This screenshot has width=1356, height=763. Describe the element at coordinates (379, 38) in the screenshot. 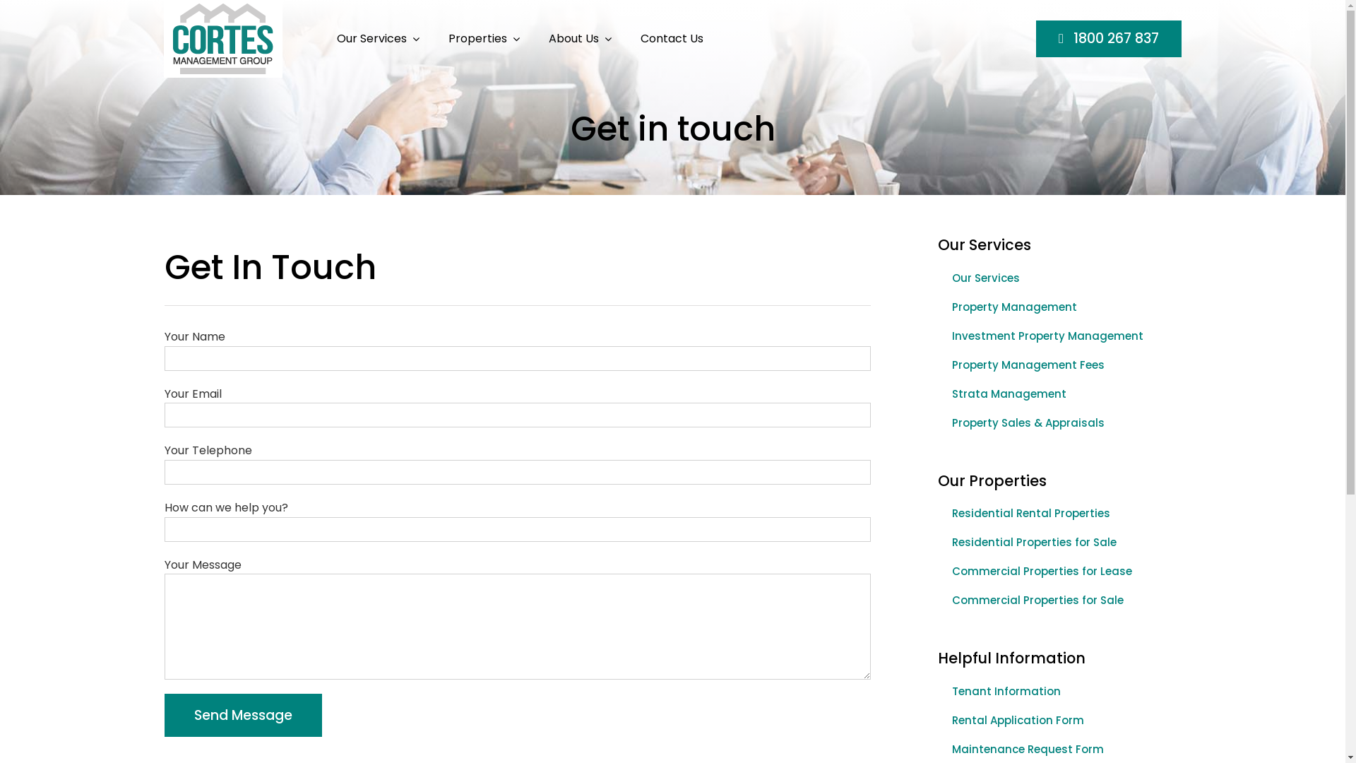

I see `Our Services` at that location.